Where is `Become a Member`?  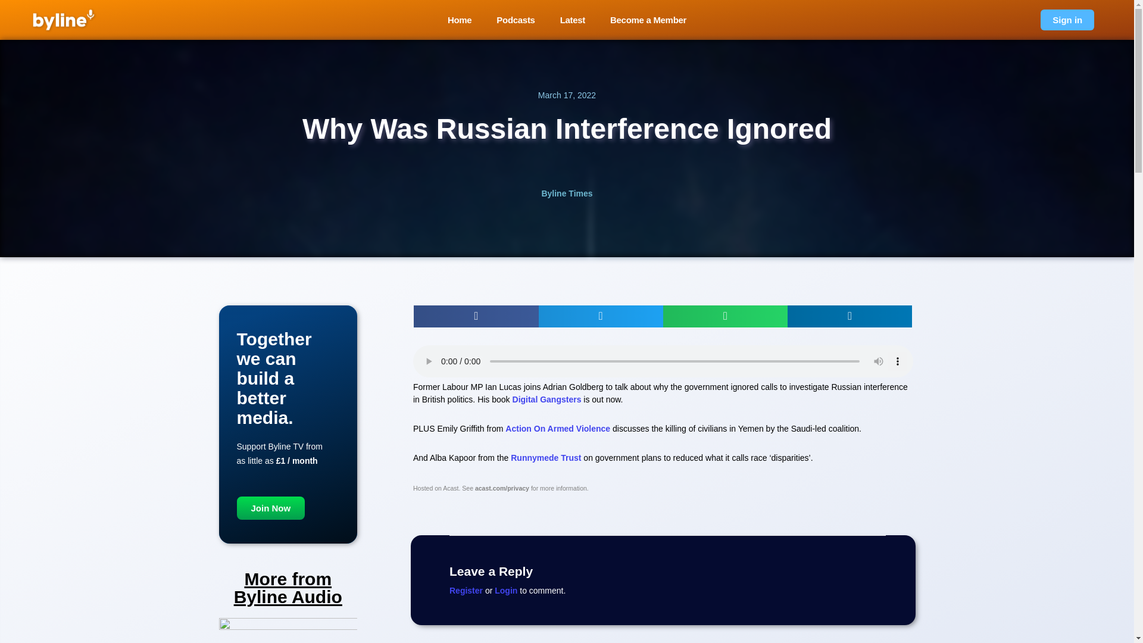 Become a Member is located at coordinates (648, 20).